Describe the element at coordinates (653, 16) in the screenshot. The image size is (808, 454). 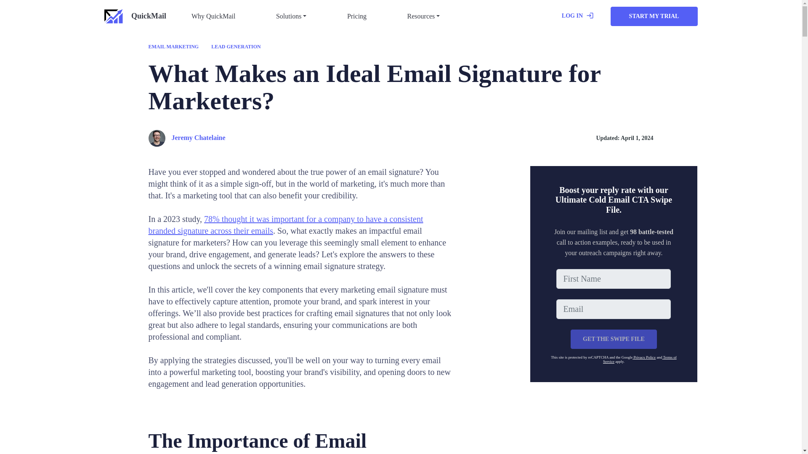
I see `START MY TRIAL` at that location.